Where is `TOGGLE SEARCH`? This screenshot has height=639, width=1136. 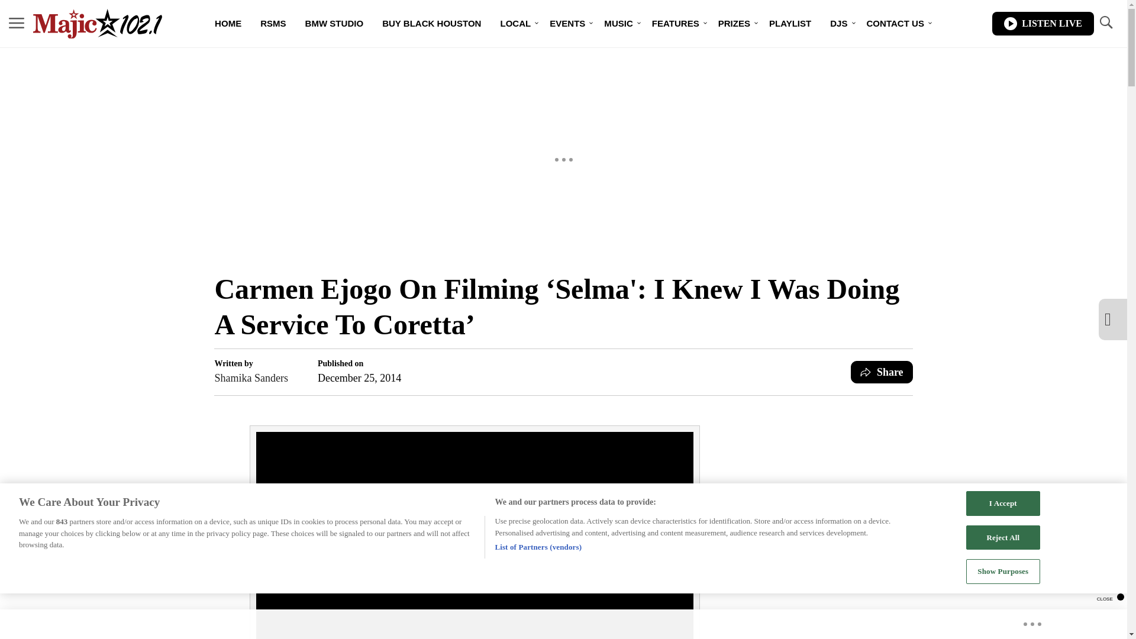 TOGGLE SEARCH is located at coordinates (1105, 22).